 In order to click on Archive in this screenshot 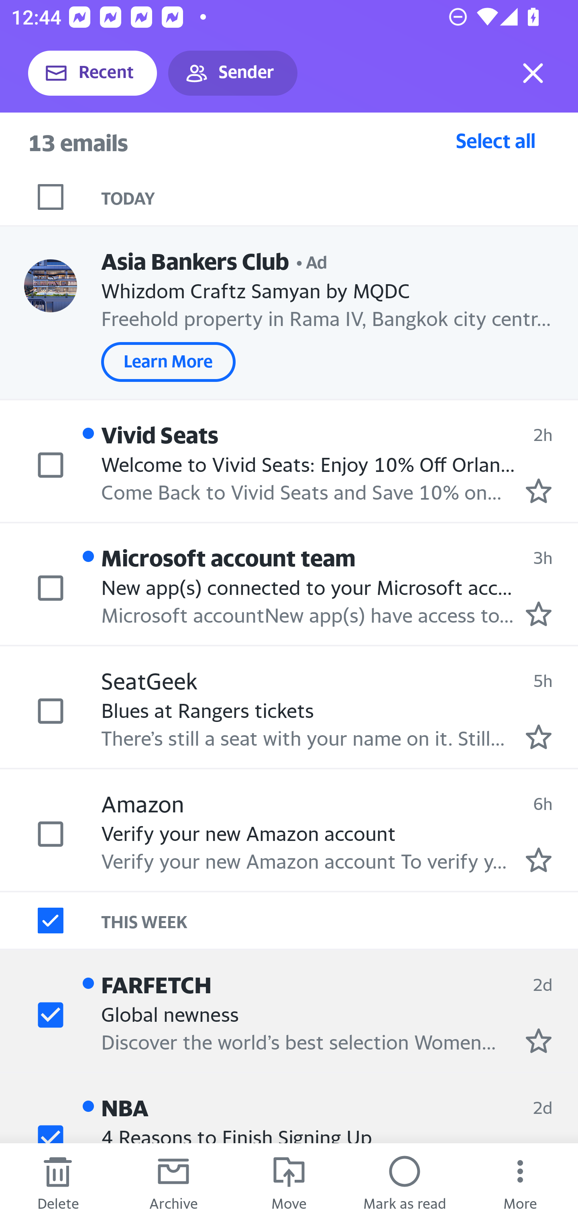, I will do `click(173, 1183)`.